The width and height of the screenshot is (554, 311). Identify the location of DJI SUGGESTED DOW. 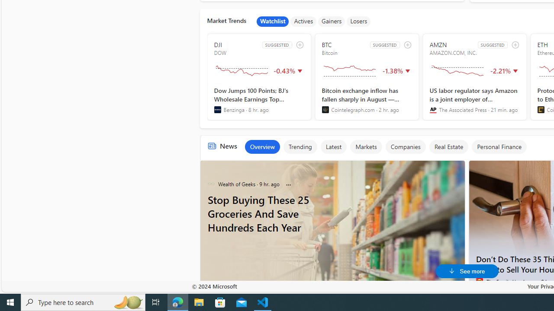
(259, 77).